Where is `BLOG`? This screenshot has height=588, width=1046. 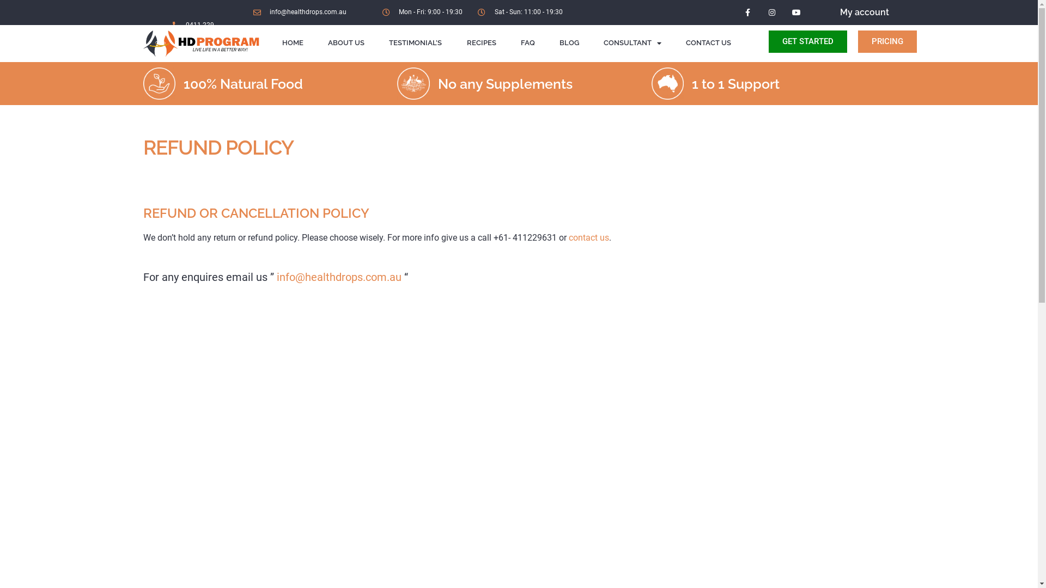
BLOG is located at coordinates (569, 43).